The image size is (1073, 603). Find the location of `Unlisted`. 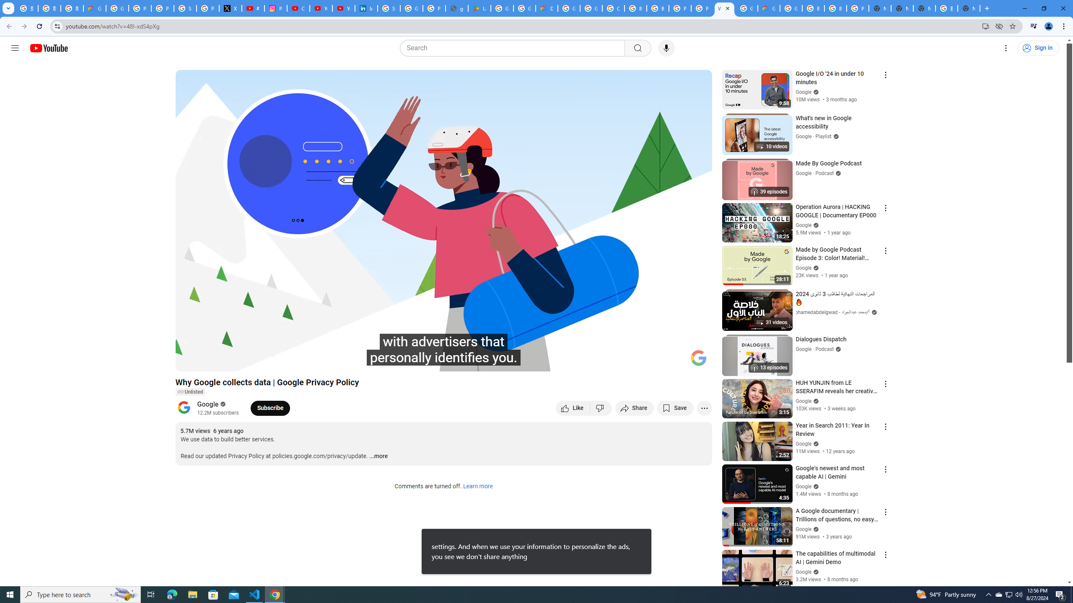

Unlisted is located at coordinates (189, 392).